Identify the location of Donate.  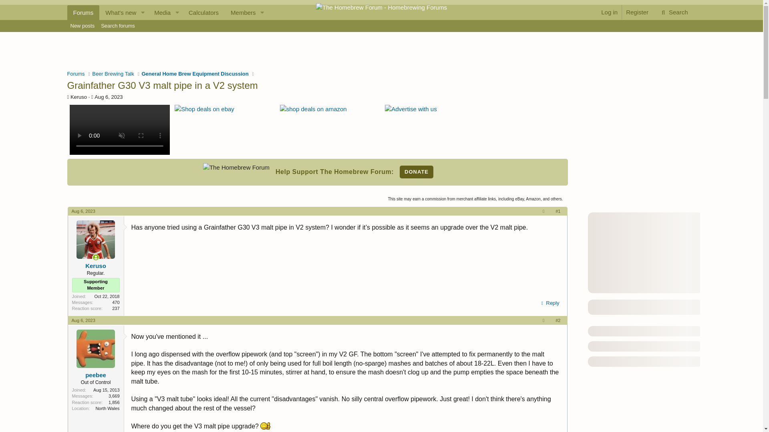
(417, 172).